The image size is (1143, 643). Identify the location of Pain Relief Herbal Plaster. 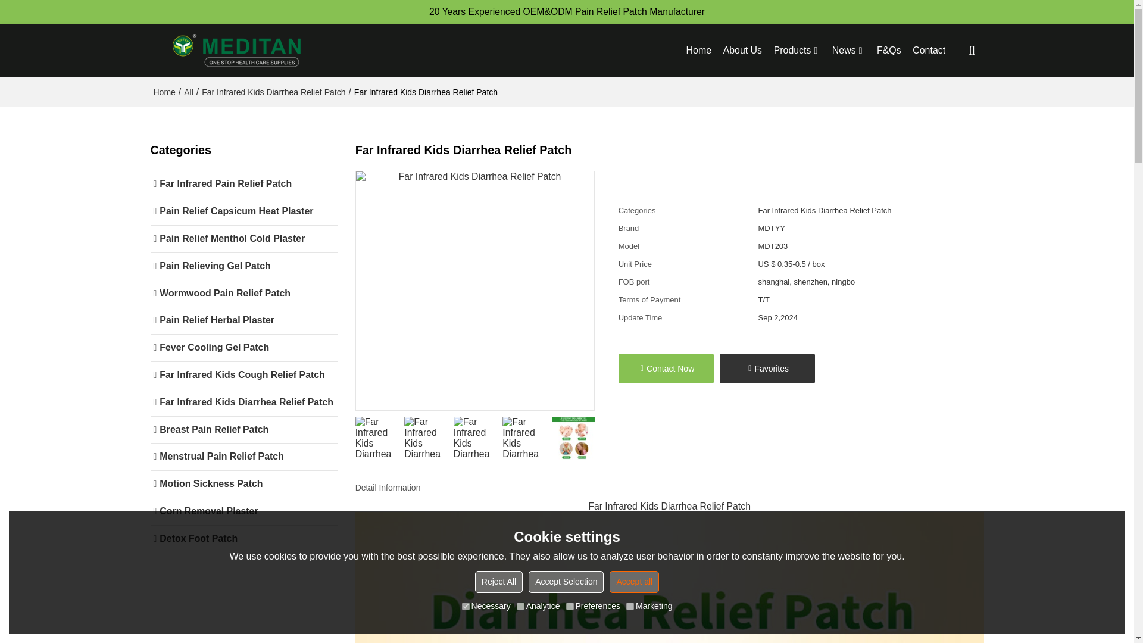
(243, 320).